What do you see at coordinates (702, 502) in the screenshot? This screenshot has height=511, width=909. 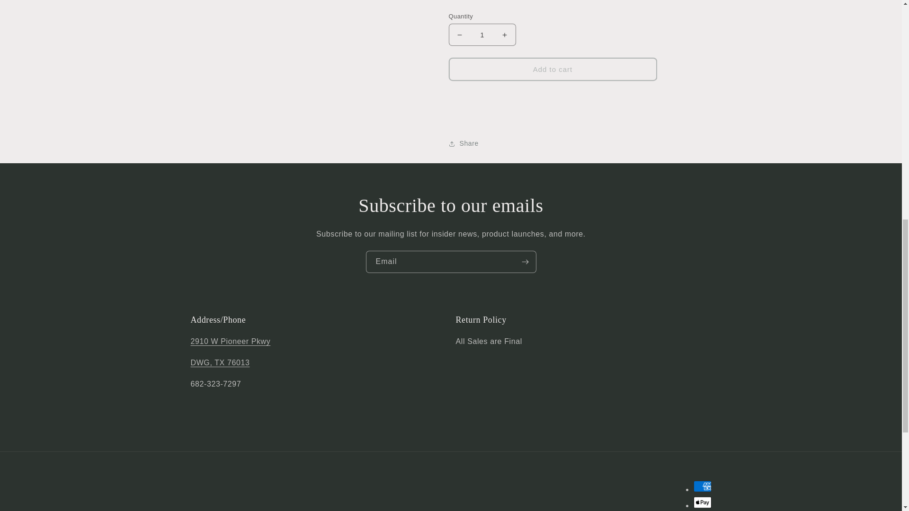 I see `Apple Pay` at bounding box center [702, 502].